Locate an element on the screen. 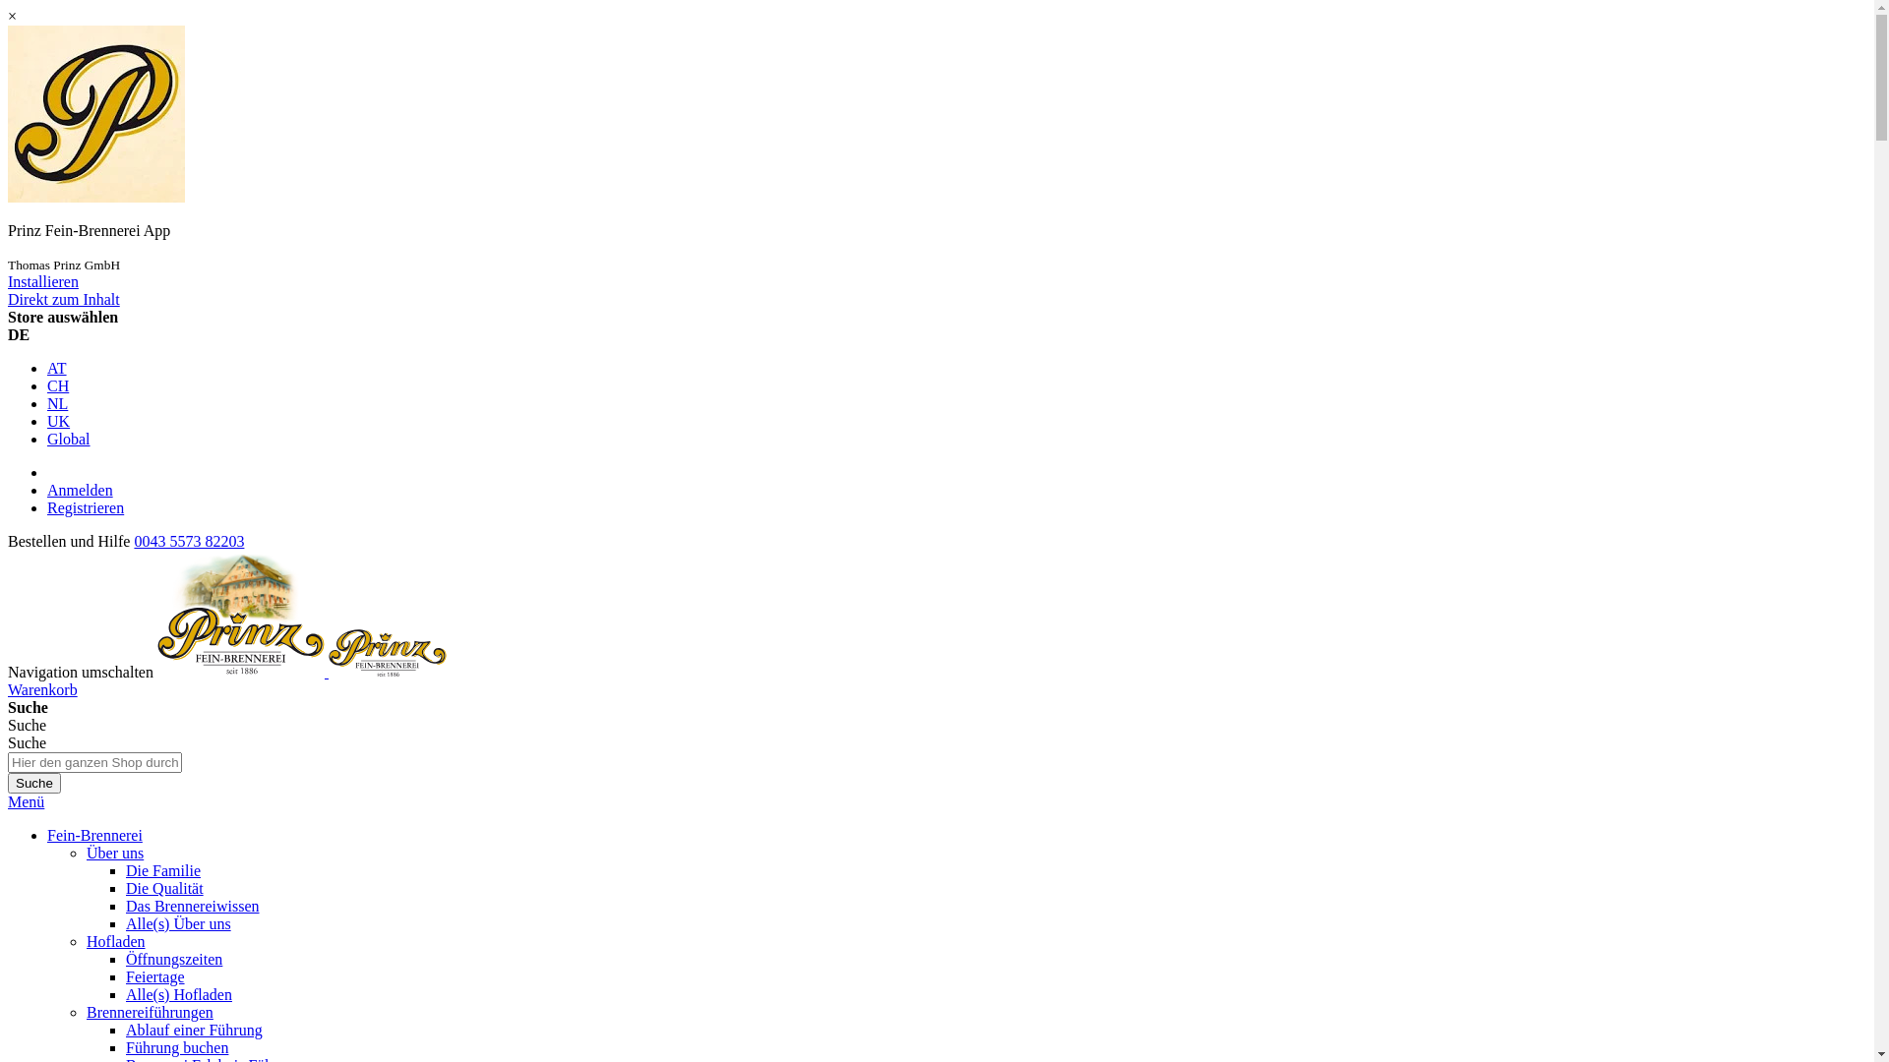 The width and height of the screenshot is (1889, 1062). CH is located at coordinates (58, 385).